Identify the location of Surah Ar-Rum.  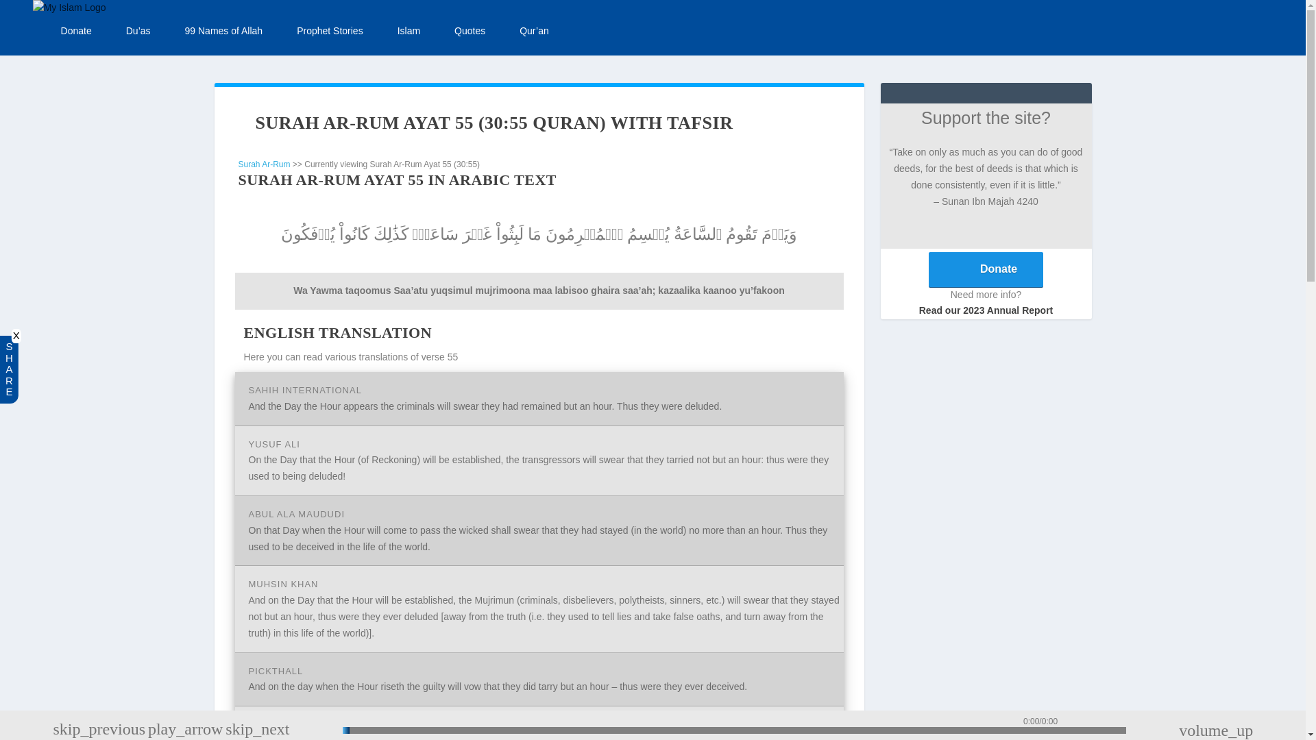
(265, 164).